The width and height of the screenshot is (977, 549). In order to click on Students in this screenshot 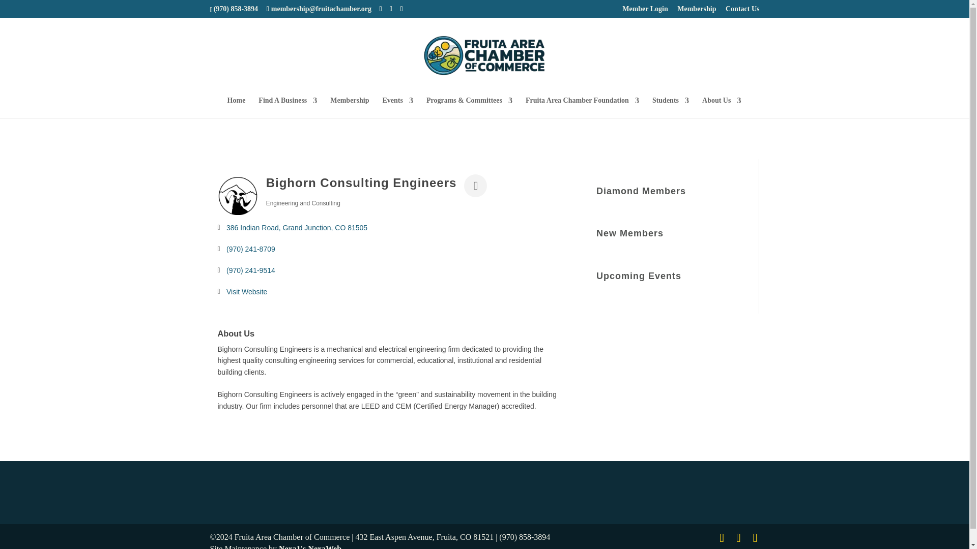, I will do `click(671, 108)`.